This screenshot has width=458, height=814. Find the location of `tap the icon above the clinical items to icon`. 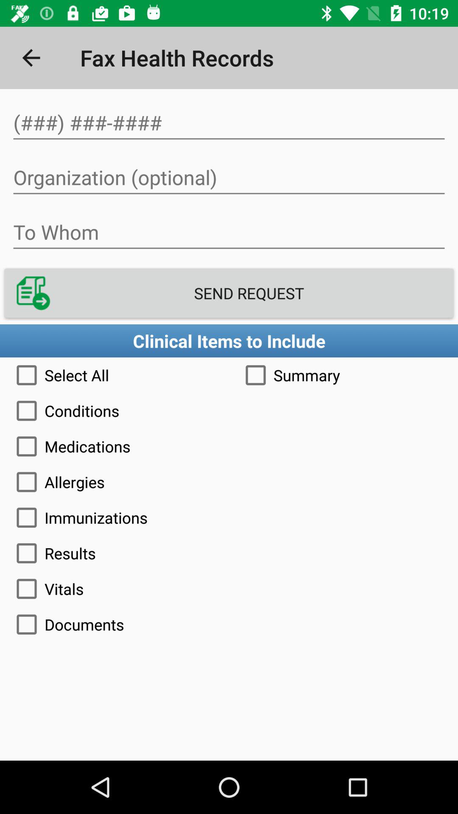

tap the icon above the clinical items to icon is located at coordinates (229, 293).